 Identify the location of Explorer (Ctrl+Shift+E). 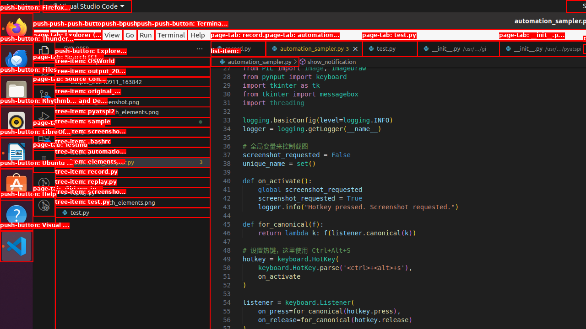
(44, 52).